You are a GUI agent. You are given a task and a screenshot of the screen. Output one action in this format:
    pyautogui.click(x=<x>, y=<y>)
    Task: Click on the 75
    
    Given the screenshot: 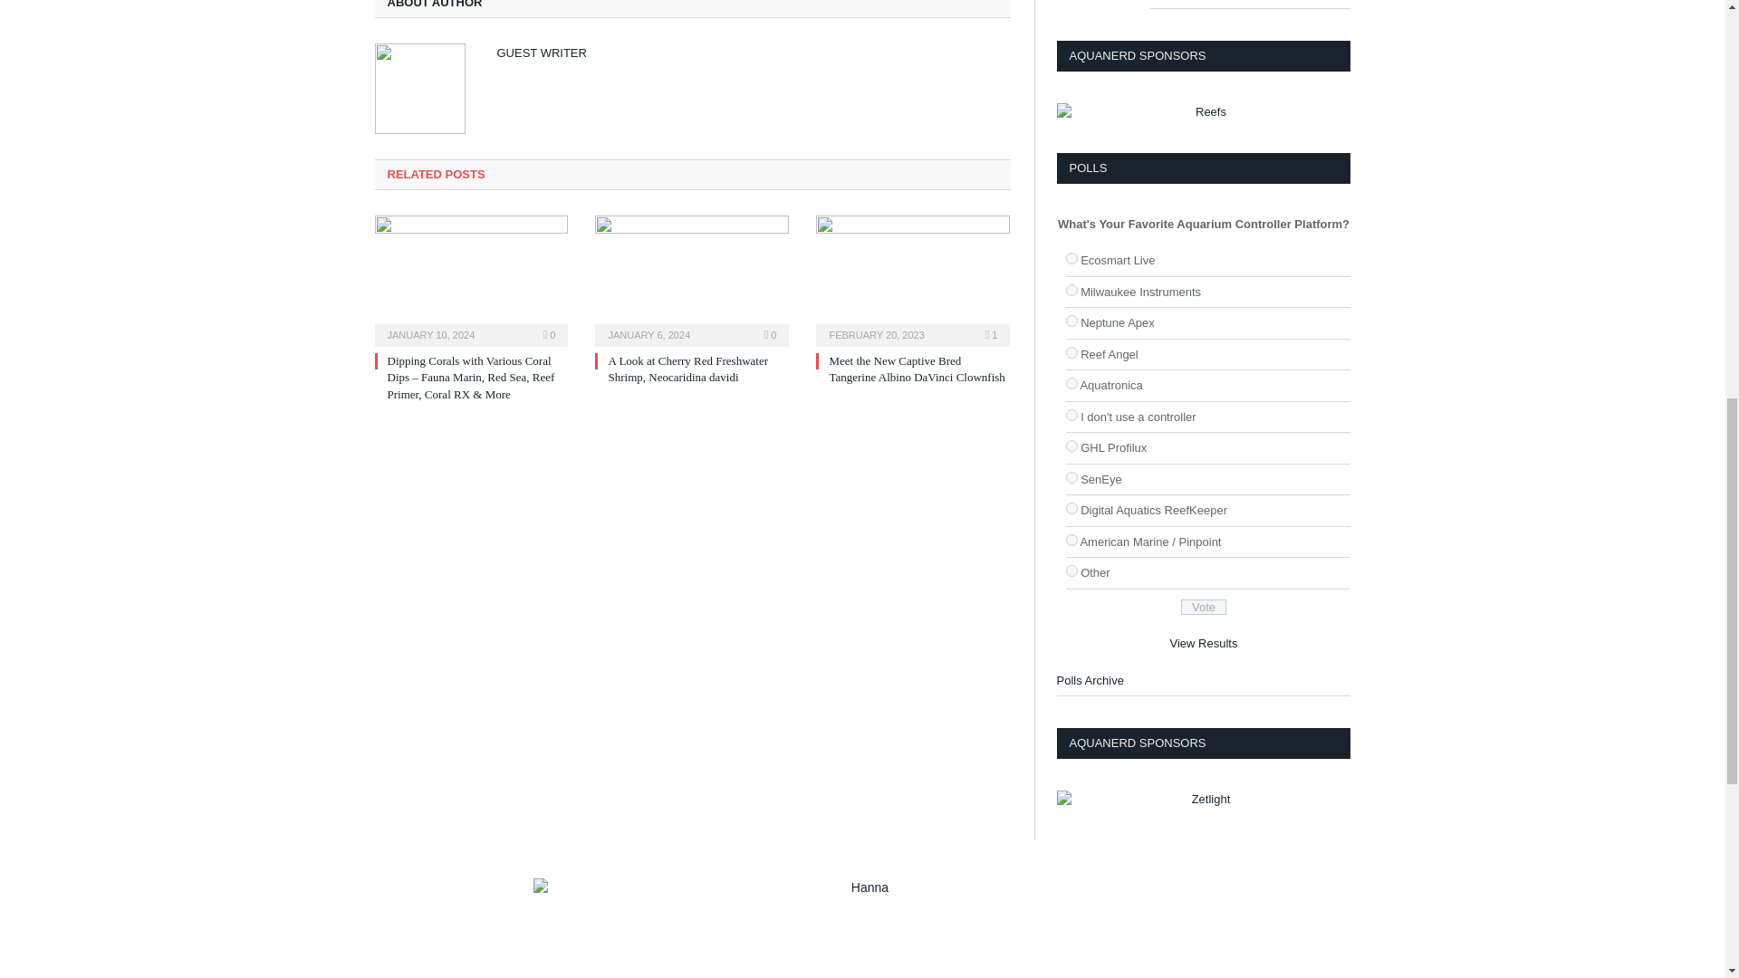 What is the action you would take?
    pyautogui.click(x=1071, y=353)
    